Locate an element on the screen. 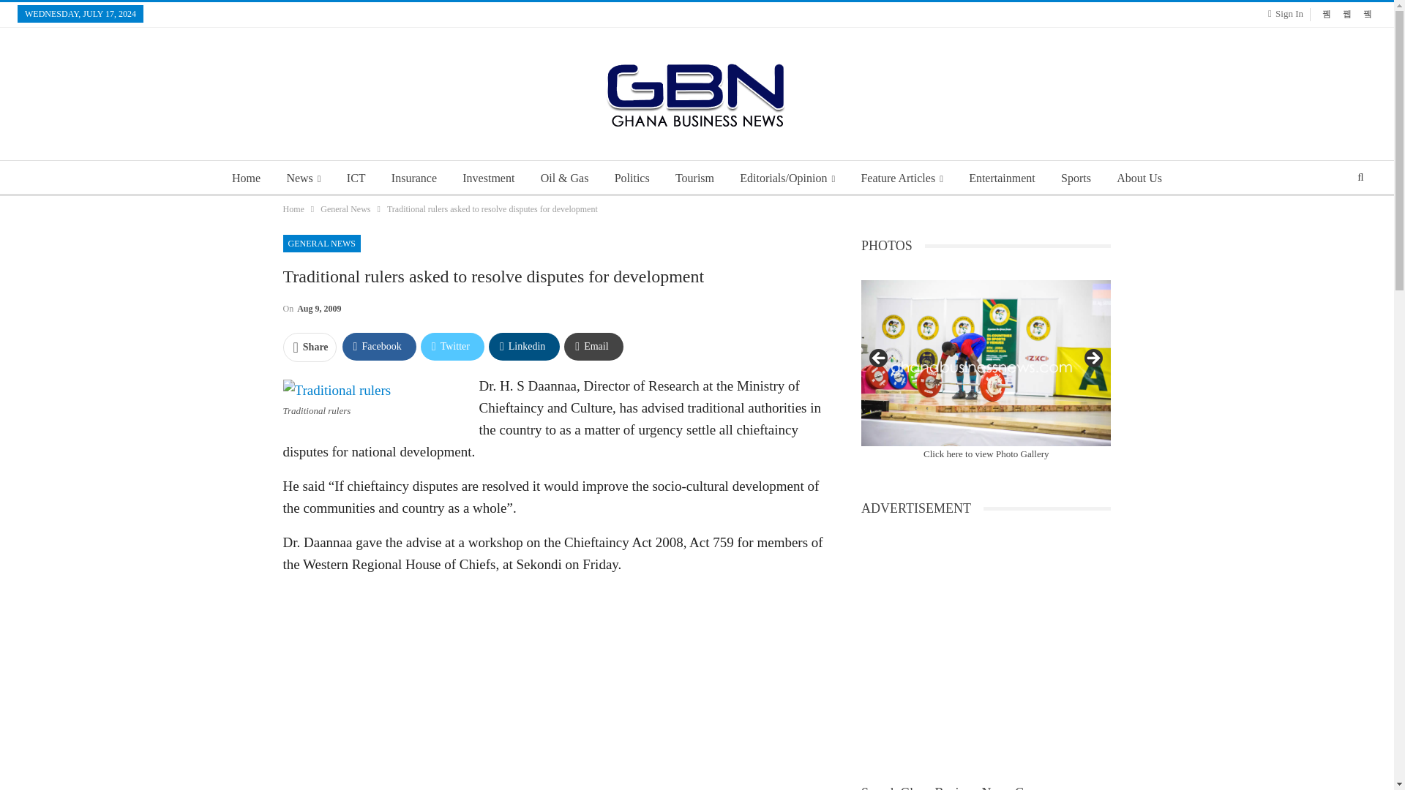  Tourism is located at coordinates (694, 178).